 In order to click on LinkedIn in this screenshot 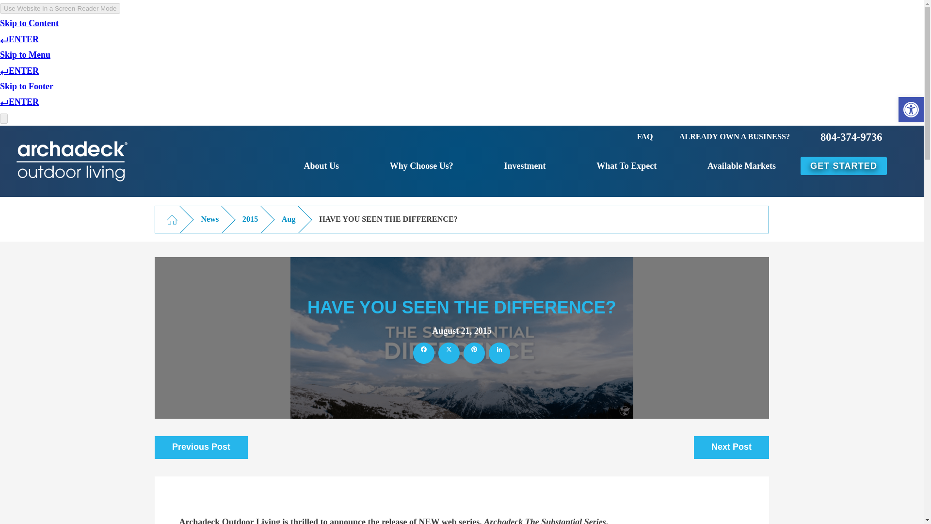, I will do `click(499, 357)`.